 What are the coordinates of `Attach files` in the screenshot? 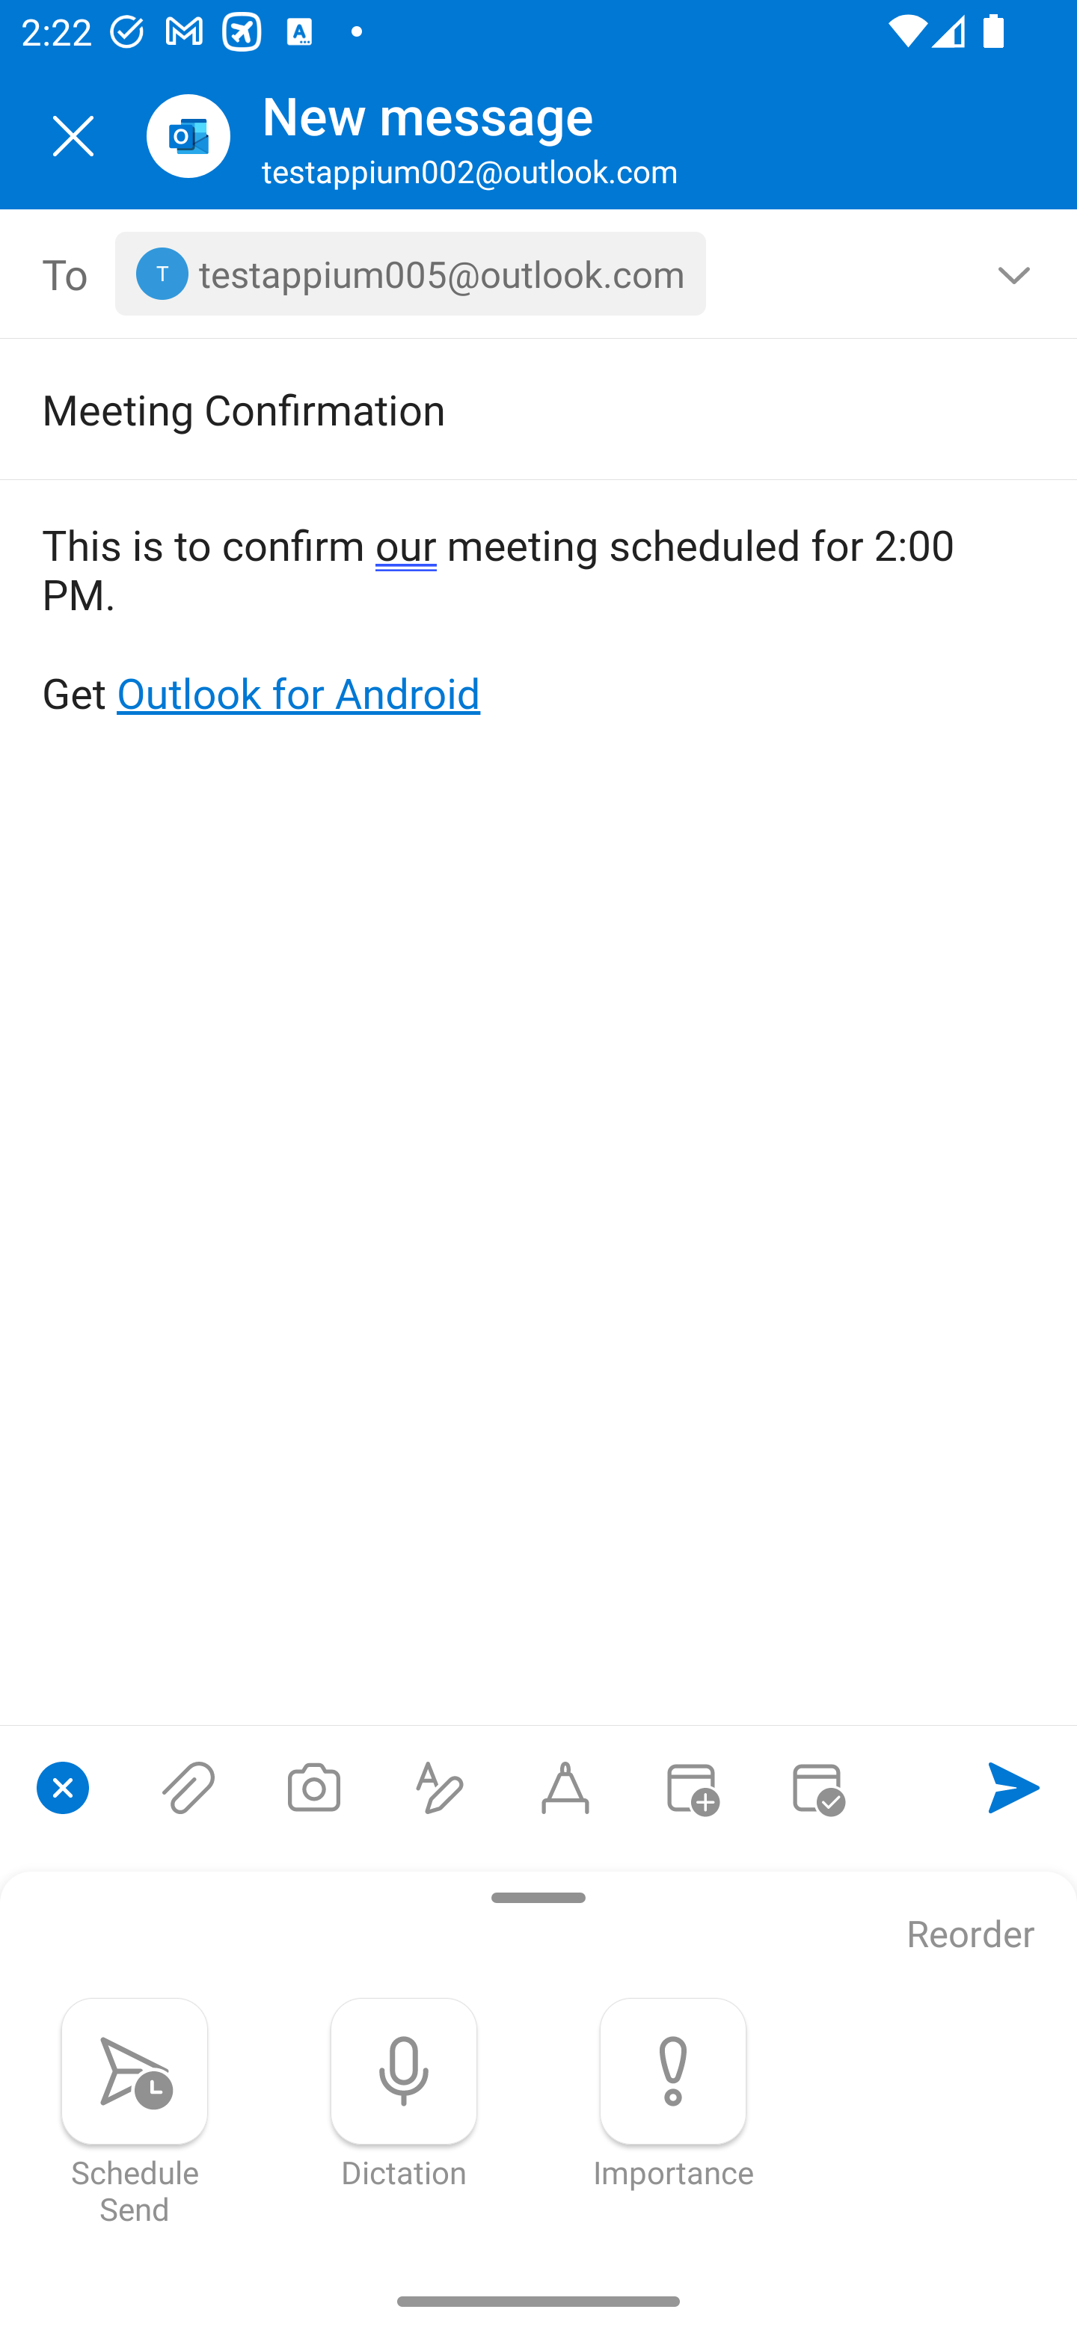 It's located at (188, 1787).